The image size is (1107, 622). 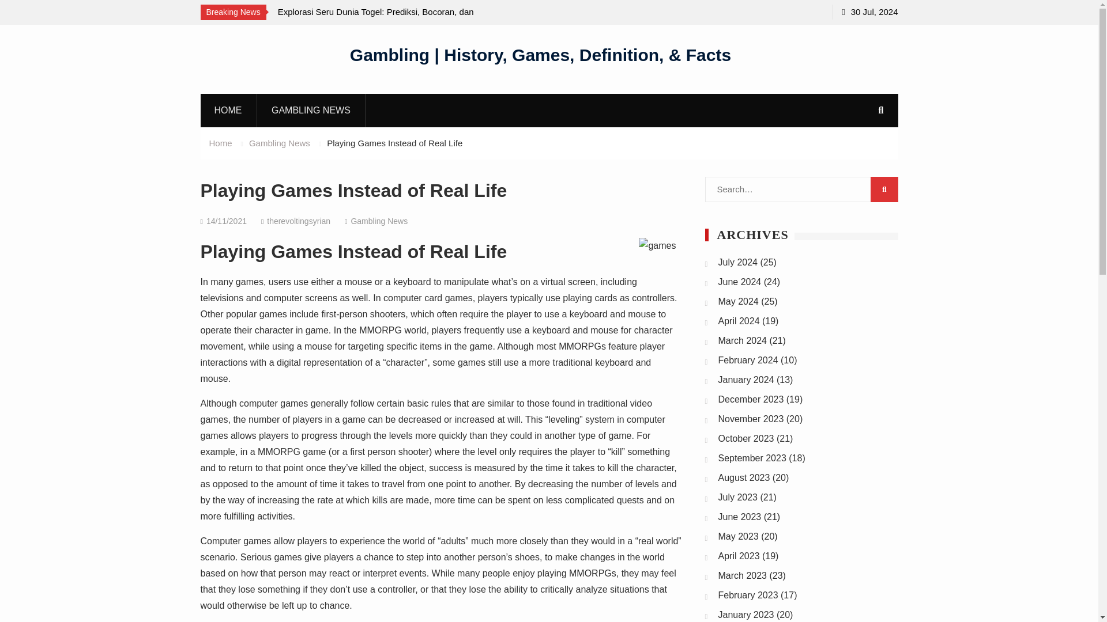 What do you see at coordinates (752, 458) in the screenshot?
I see `September 2023` at bounding box center [752, 458].